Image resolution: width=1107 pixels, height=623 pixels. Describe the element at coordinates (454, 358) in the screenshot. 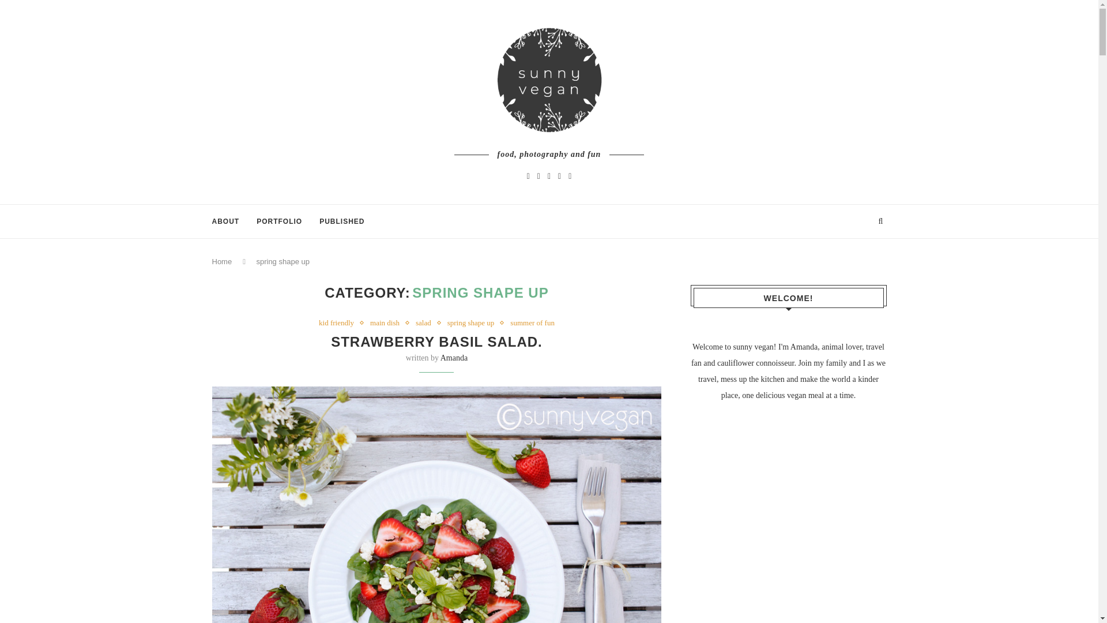

I see `Amanda` at that location.